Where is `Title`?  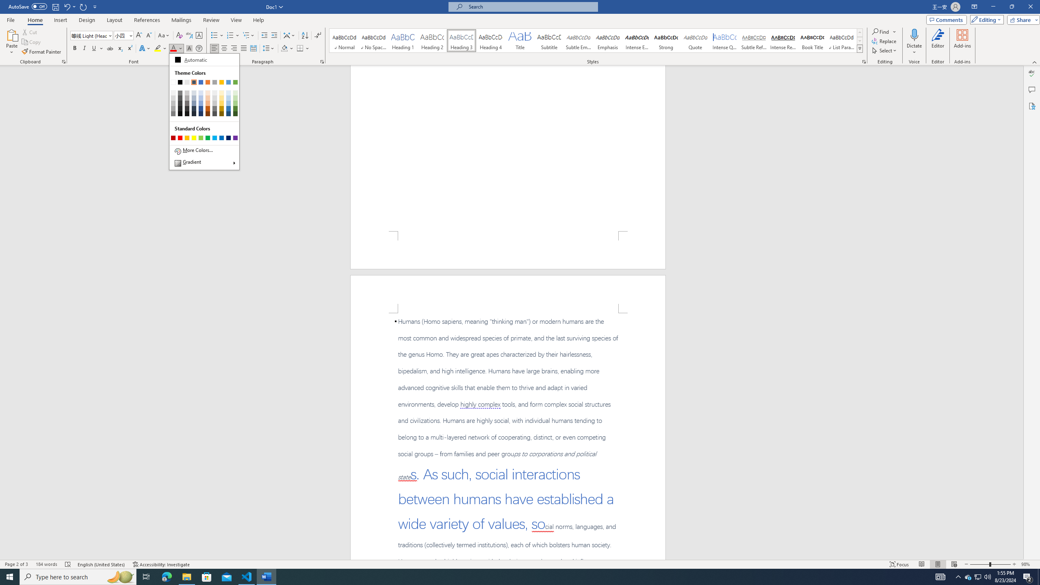
Title is located at coordinates (520, 41).